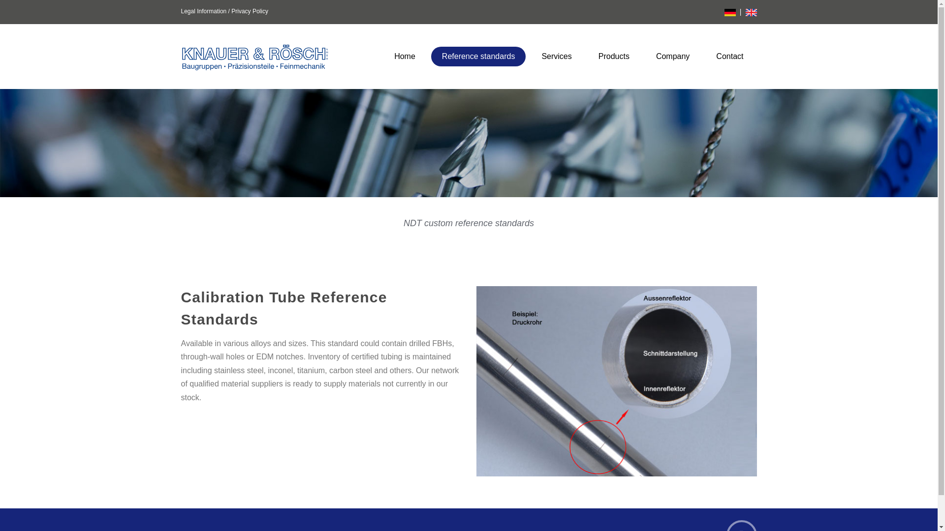 This screenshot has height=531, width=945. I want to click on Reference standards, so click(478, 57).